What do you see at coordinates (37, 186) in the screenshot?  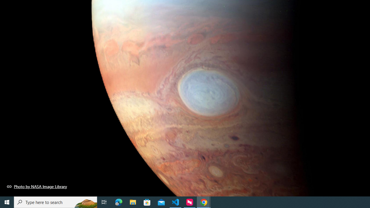 I see `Photo by NASA Image Library` at bounding box center [37, 186].